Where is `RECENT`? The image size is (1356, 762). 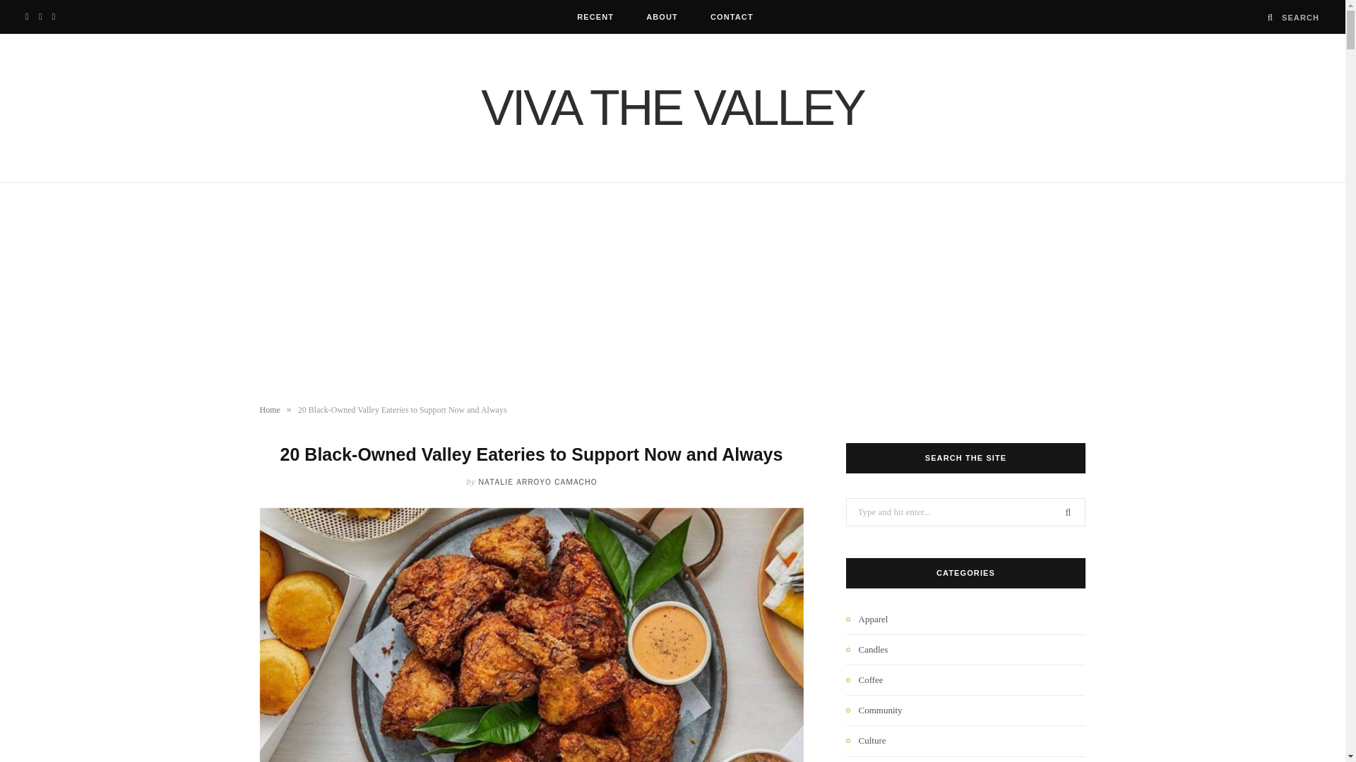
RECENT is located at coordinates (595, 17).